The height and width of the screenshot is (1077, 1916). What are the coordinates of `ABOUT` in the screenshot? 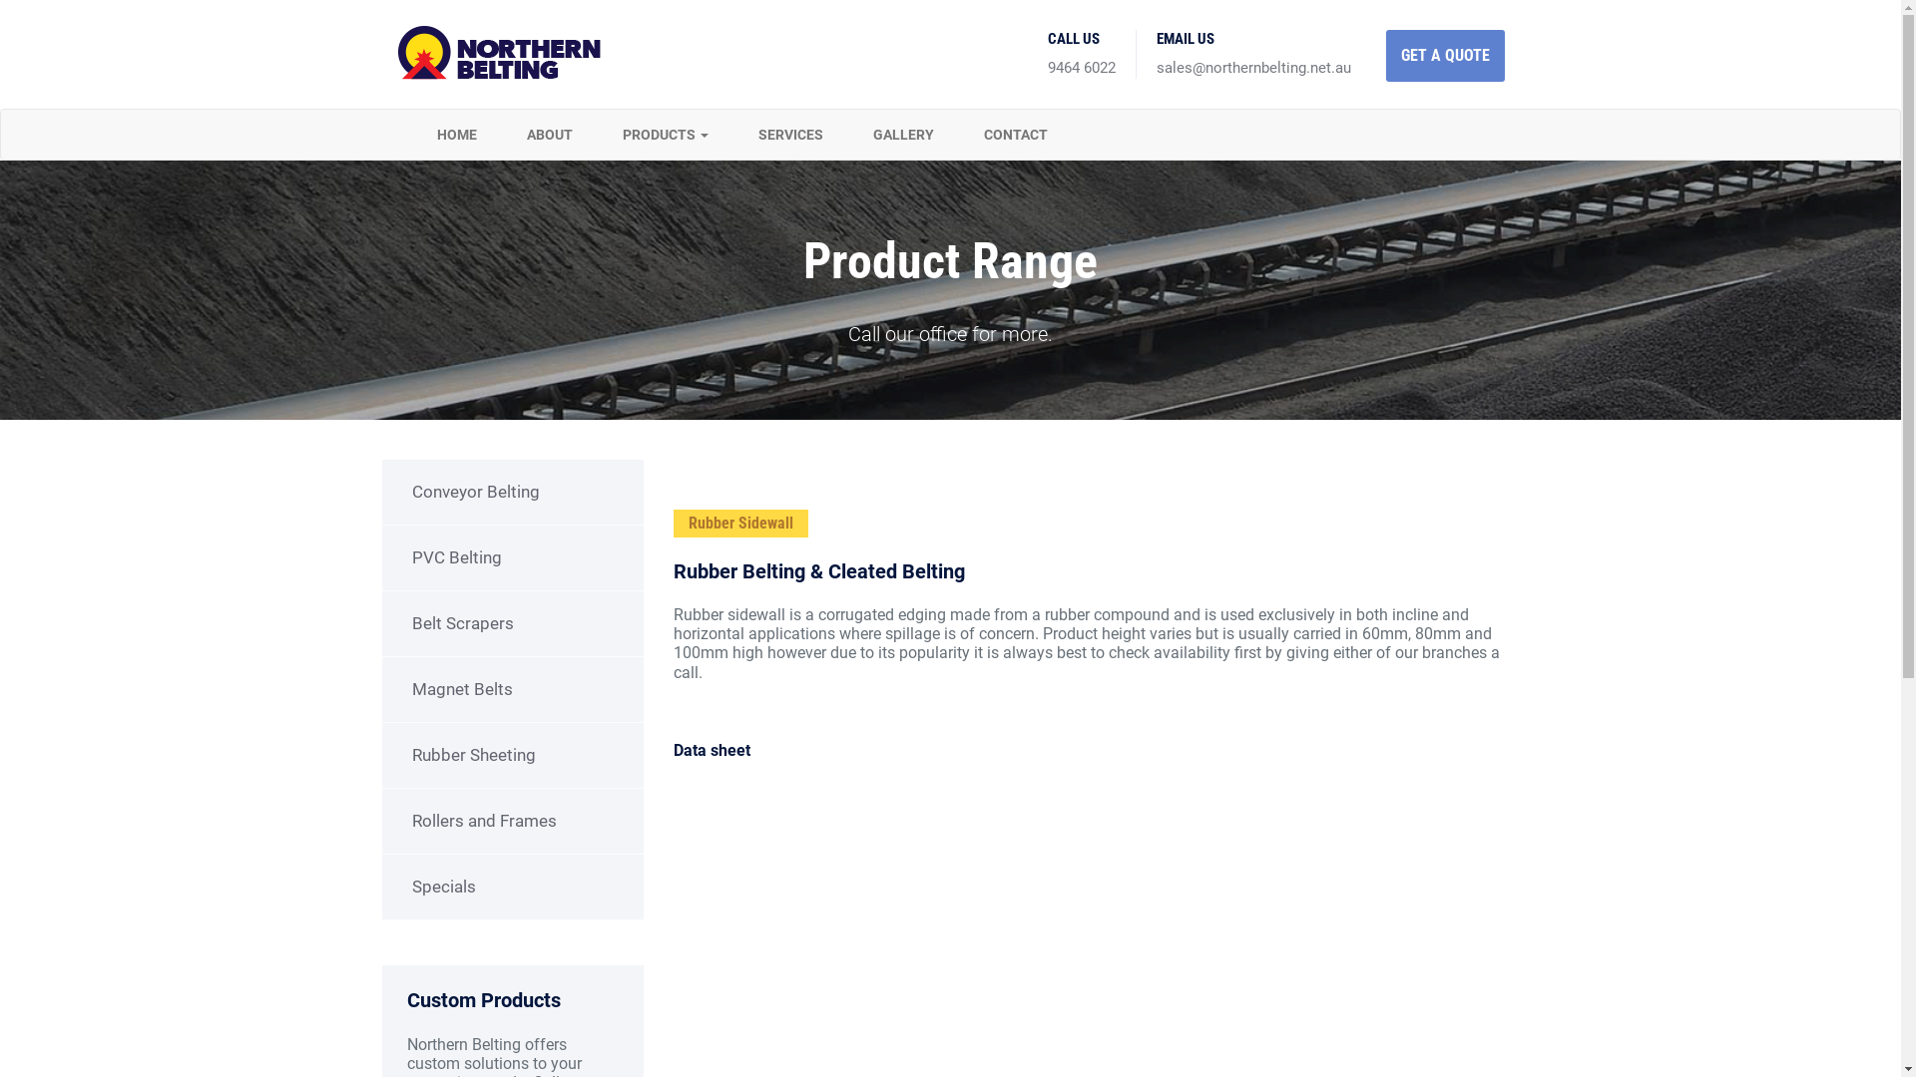 It's located at (549, 135).